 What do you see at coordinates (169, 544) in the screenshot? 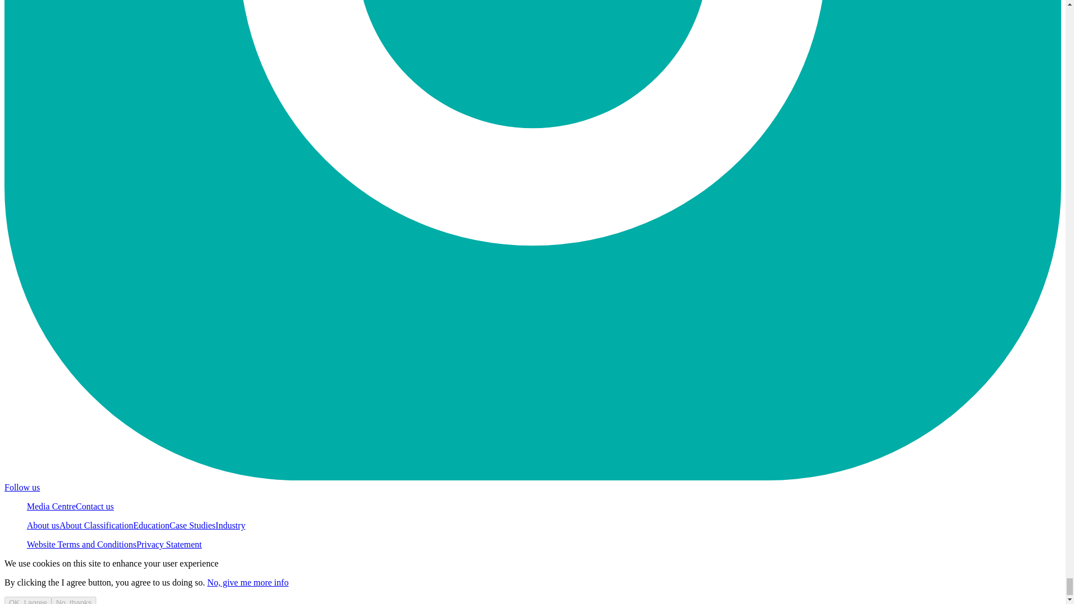
I see `Privacy Statement` at bounding box center [169, 544].